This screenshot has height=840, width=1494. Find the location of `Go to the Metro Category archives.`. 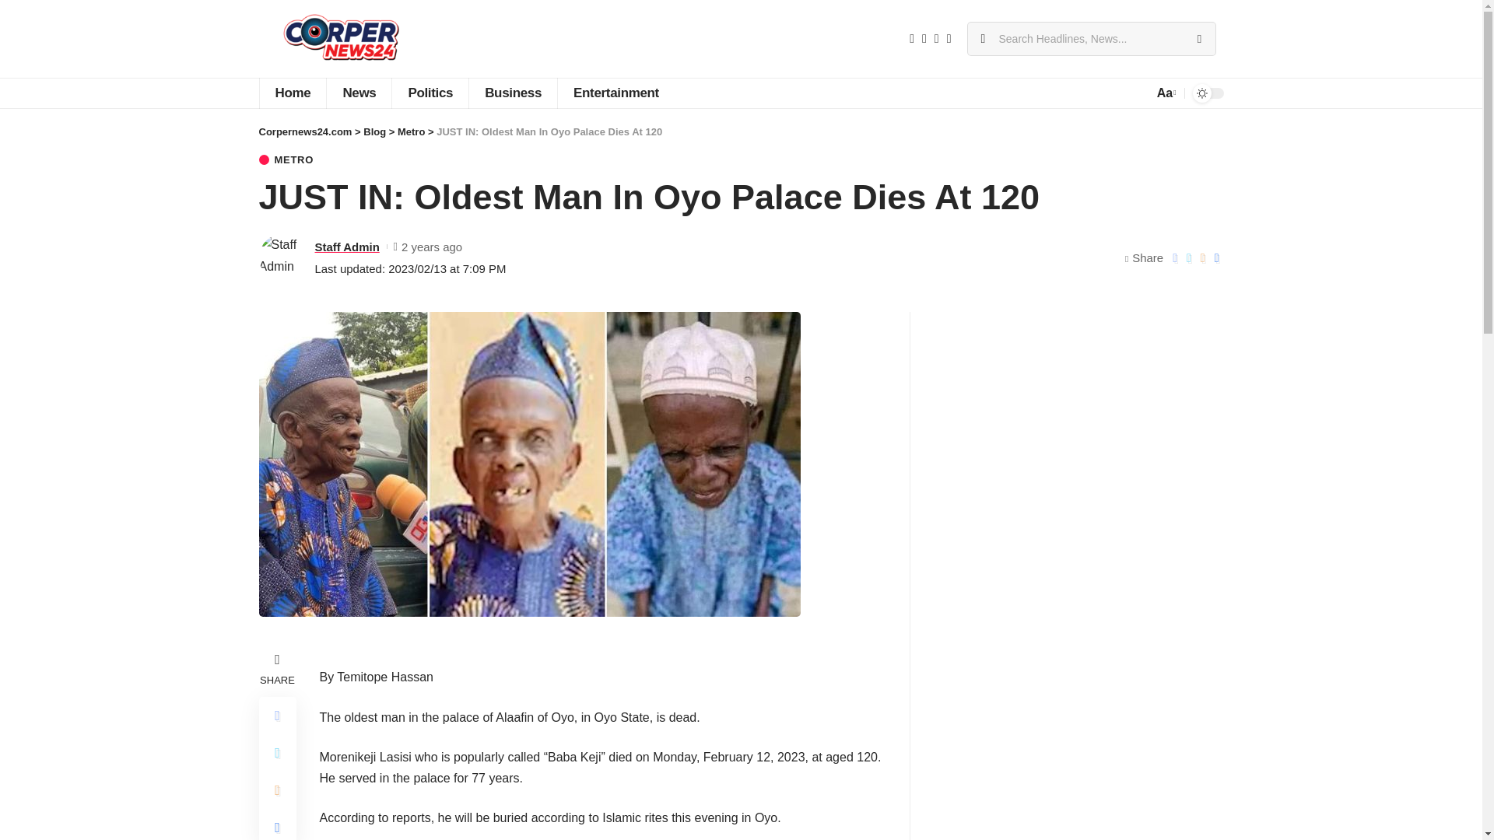

Go to the Metro Category archives. is located at coordinates (411, 132).